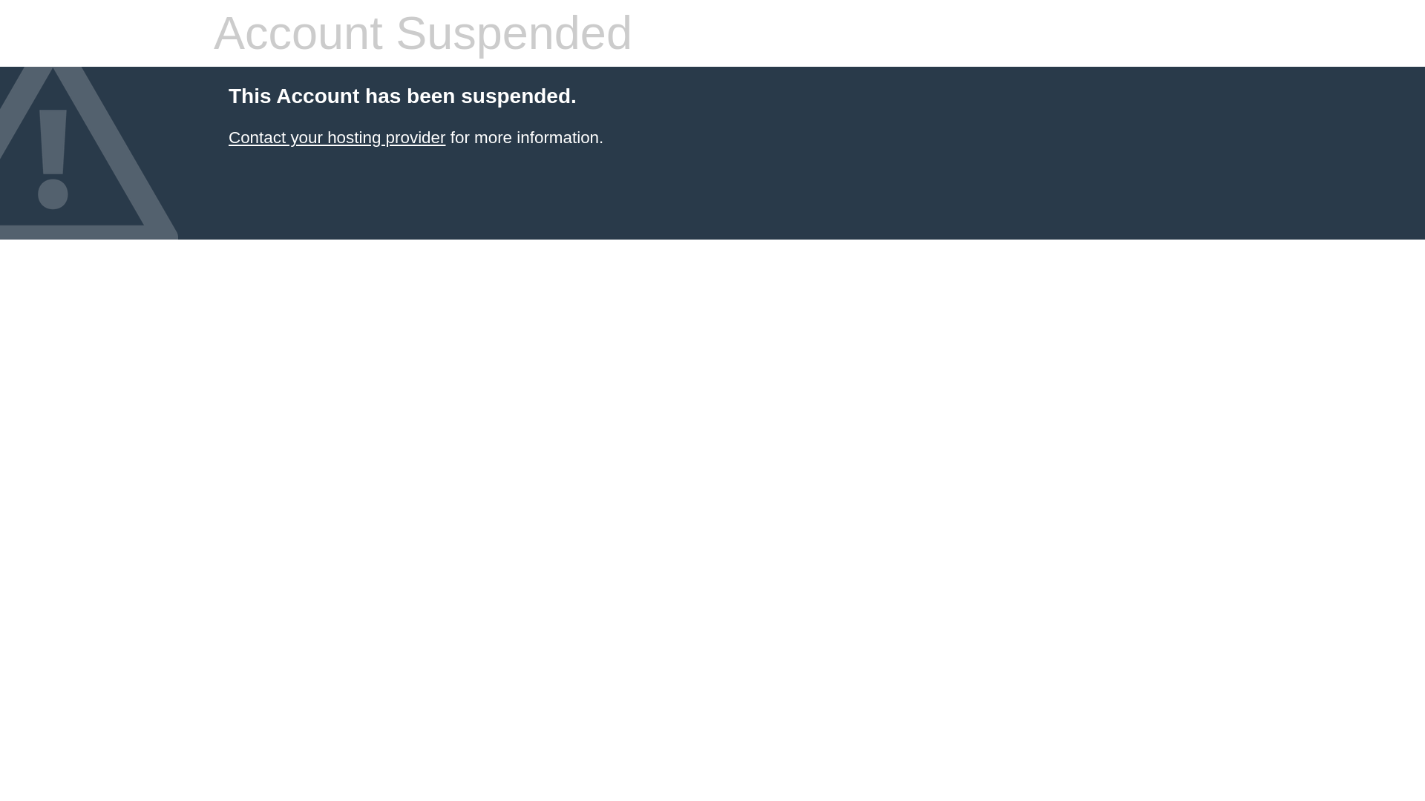 The image size is (1425, 801). Describe the element at coordinates (336, 136) in the screenshot. I see `Contact your hosting provider` at that location.